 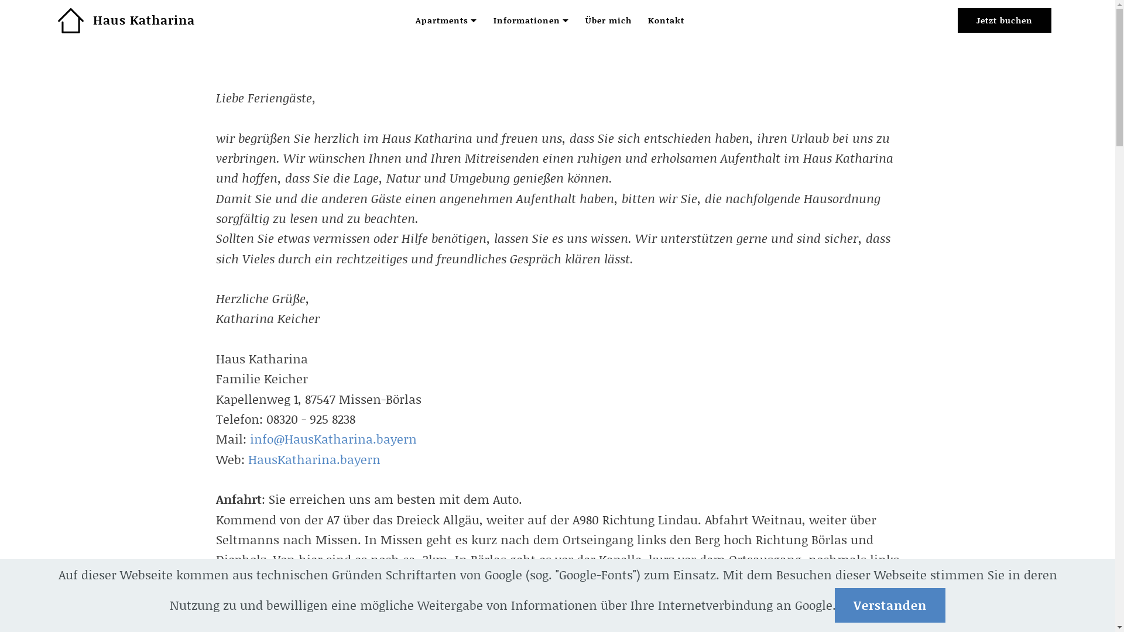 What do you see at coordinates (333, 439) in the screenshot?
I see `info@HausKatharina.bayern` at bounding box center [333, 439].